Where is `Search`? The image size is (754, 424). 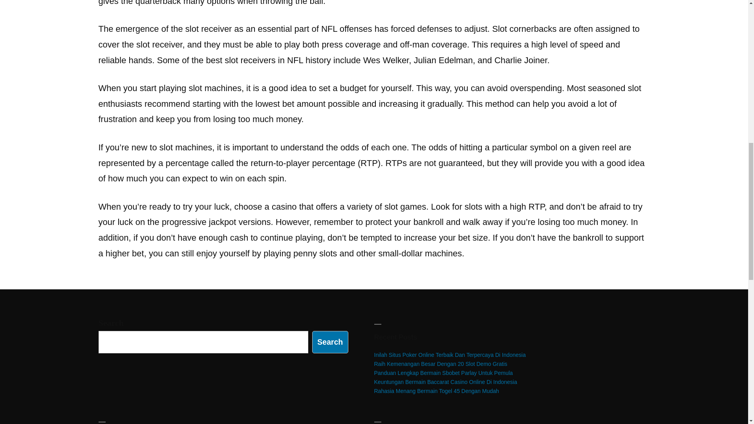 Search is located at coordinates (330, 342).